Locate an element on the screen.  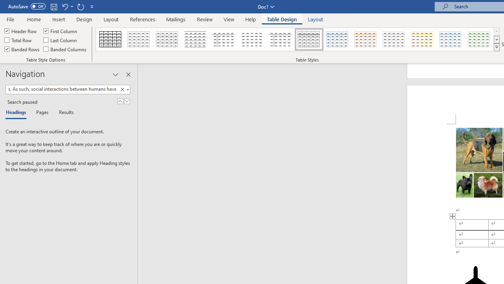
Table Grid is located at coordinates (110, 39).